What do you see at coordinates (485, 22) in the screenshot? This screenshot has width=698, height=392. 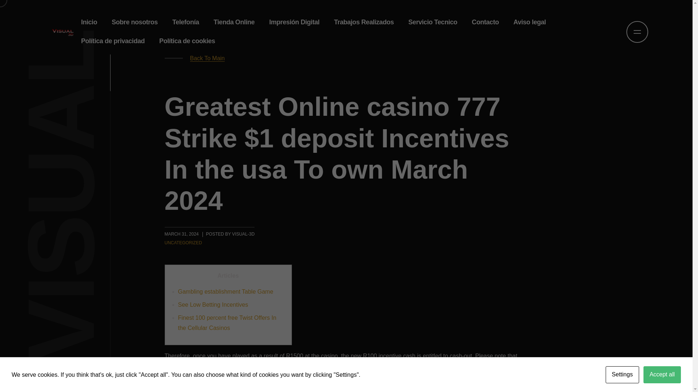 I see `Contacto` at bounding box center [485, 22].